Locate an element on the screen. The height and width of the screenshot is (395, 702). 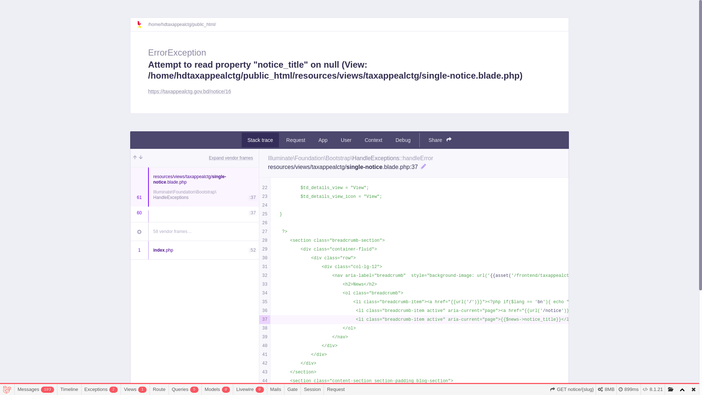
Ignition docs is located at coordinates (142, 25).